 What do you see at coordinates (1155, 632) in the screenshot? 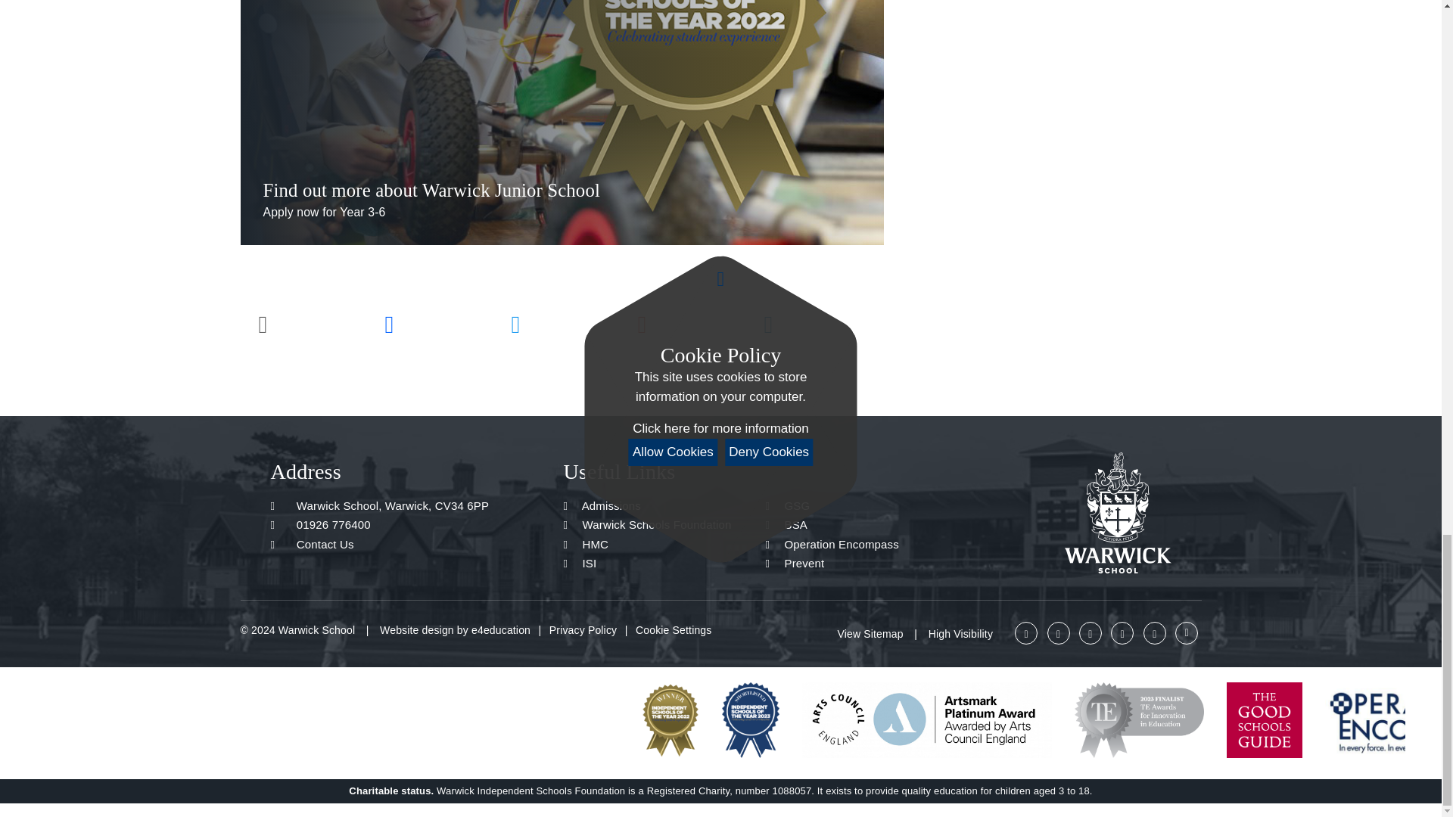
I see `facebook` at bounding box center [1155, 632].